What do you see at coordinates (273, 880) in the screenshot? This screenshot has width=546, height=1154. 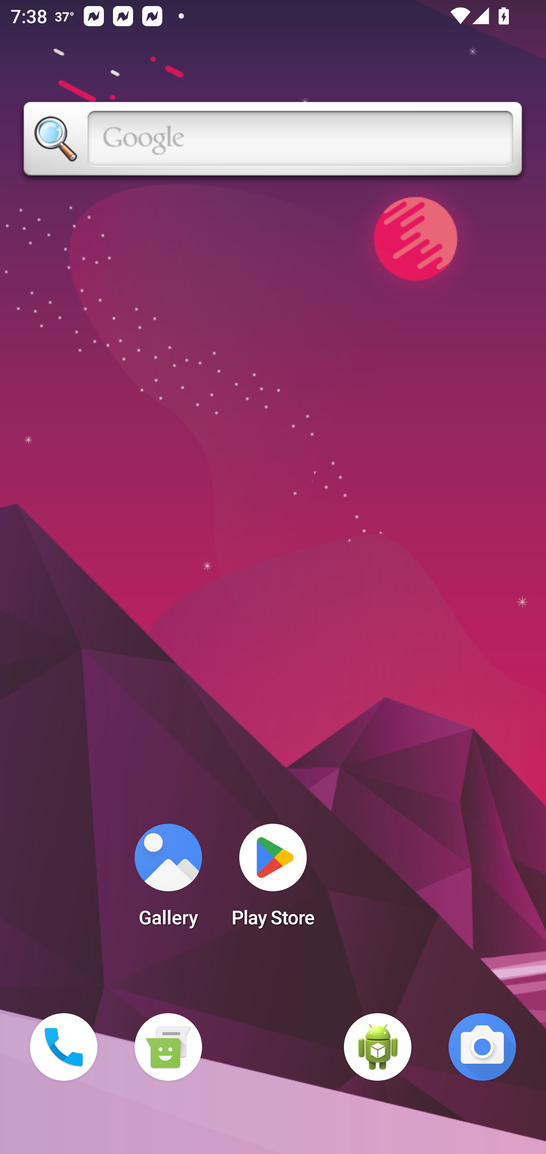 I see `Play Store` at bounding box center [273, 880].